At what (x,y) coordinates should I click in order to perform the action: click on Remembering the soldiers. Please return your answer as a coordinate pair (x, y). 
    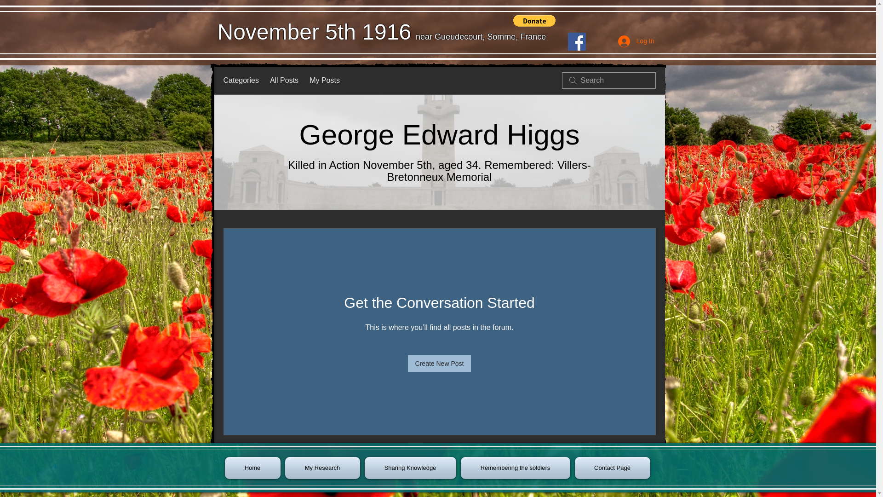
    Looking at the image, I should click on (515, 468).